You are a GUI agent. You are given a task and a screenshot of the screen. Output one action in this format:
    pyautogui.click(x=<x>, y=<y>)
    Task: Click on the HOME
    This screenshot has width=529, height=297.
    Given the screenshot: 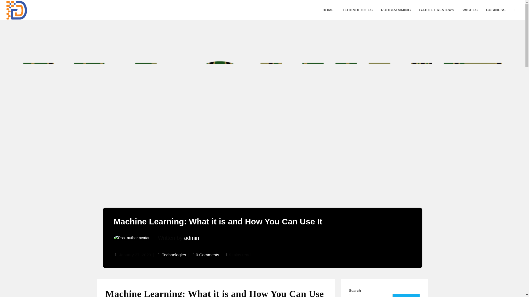 What is the action you would take?
    pyautogui.click(x=328, y=10)
    